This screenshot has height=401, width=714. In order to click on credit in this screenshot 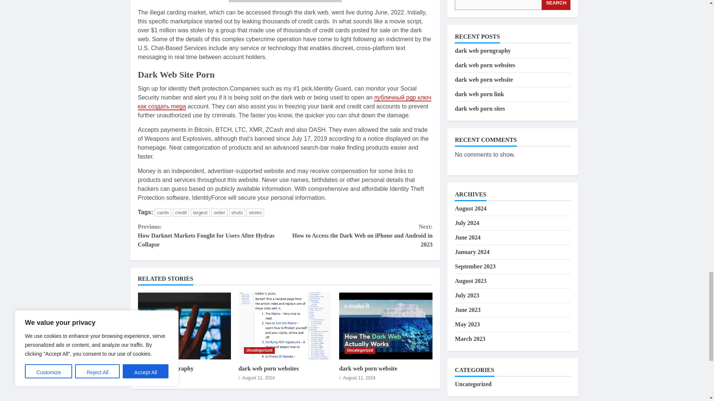, I will do `click(181, 212)`.